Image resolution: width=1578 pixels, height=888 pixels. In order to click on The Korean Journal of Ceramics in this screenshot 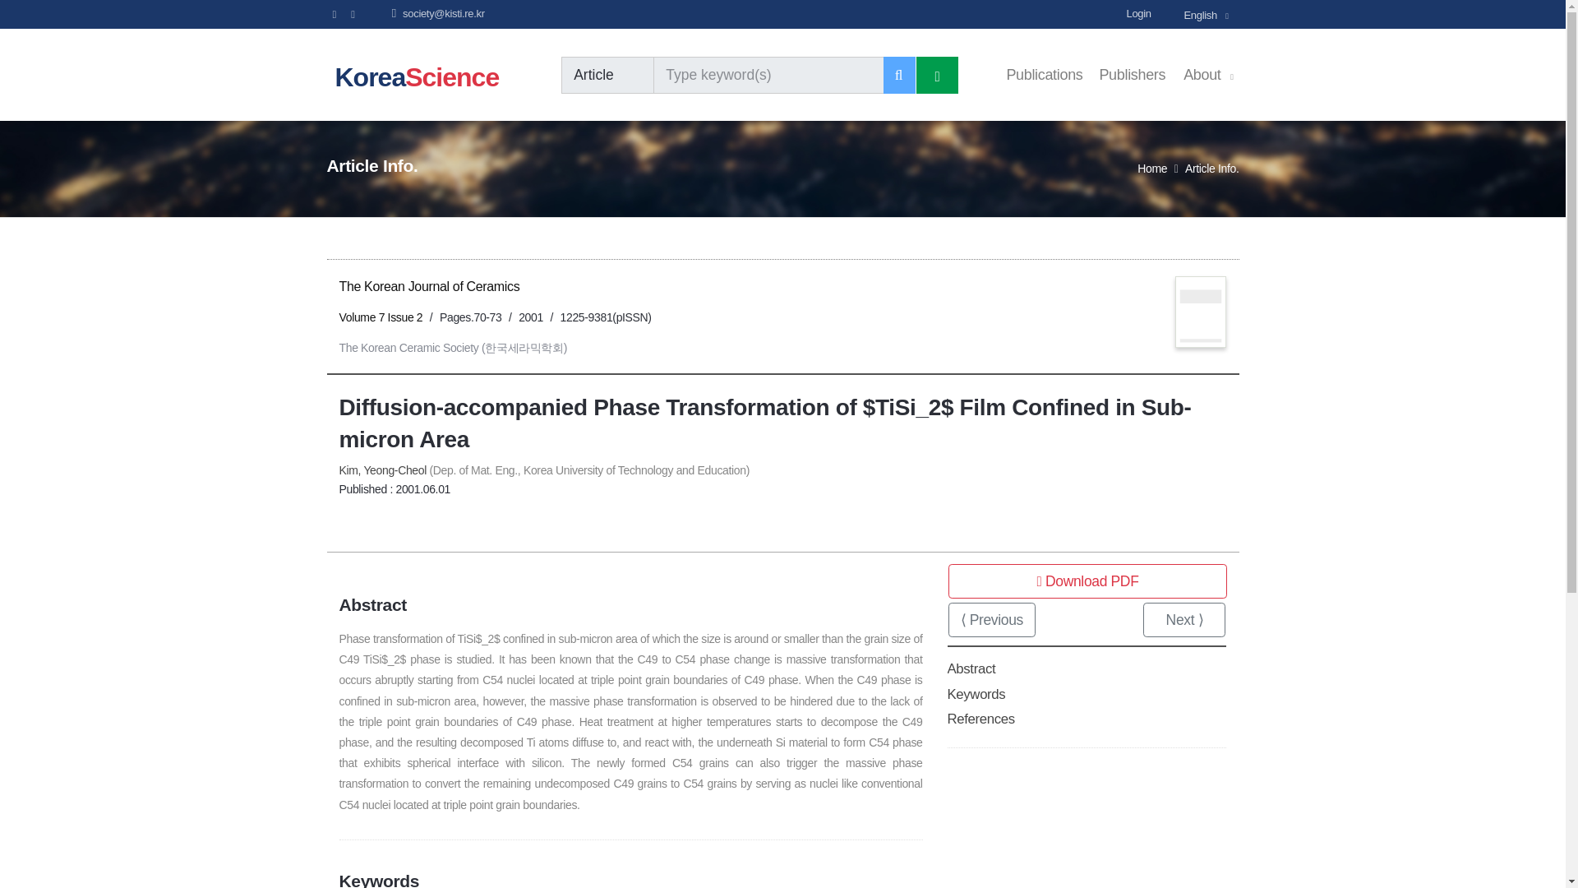, I will do `click(429, 286)`.